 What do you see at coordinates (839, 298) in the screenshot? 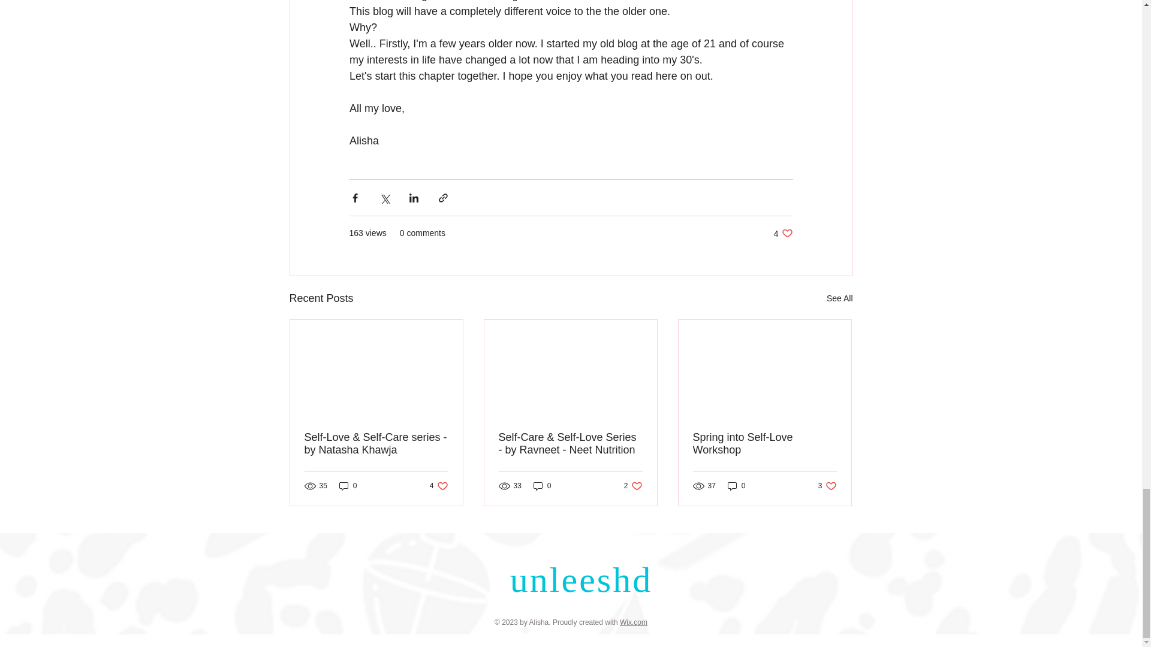
I see `0` at bounding box center [839, 298].